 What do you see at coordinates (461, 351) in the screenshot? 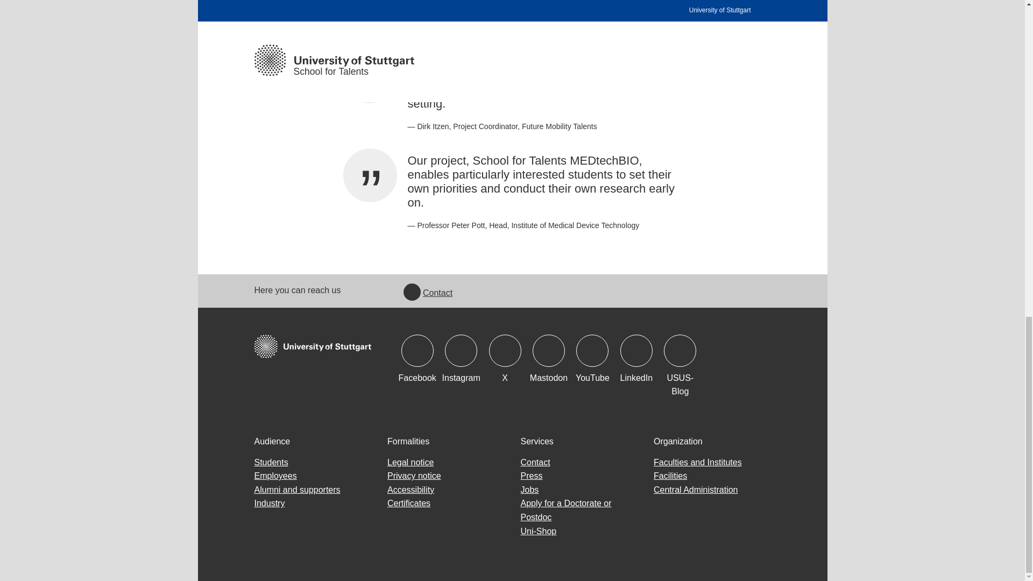
I see `Icon: Instagram` at bounding box center [461, 351].